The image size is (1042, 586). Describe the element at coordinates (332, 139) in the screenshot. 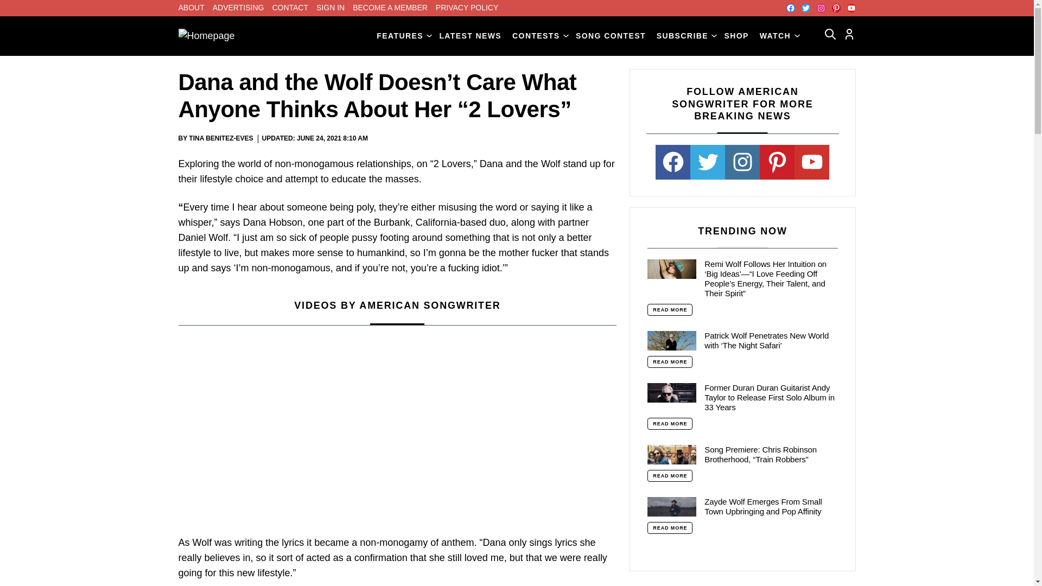

I see `June 24, 2021 8:10 am` at that location.